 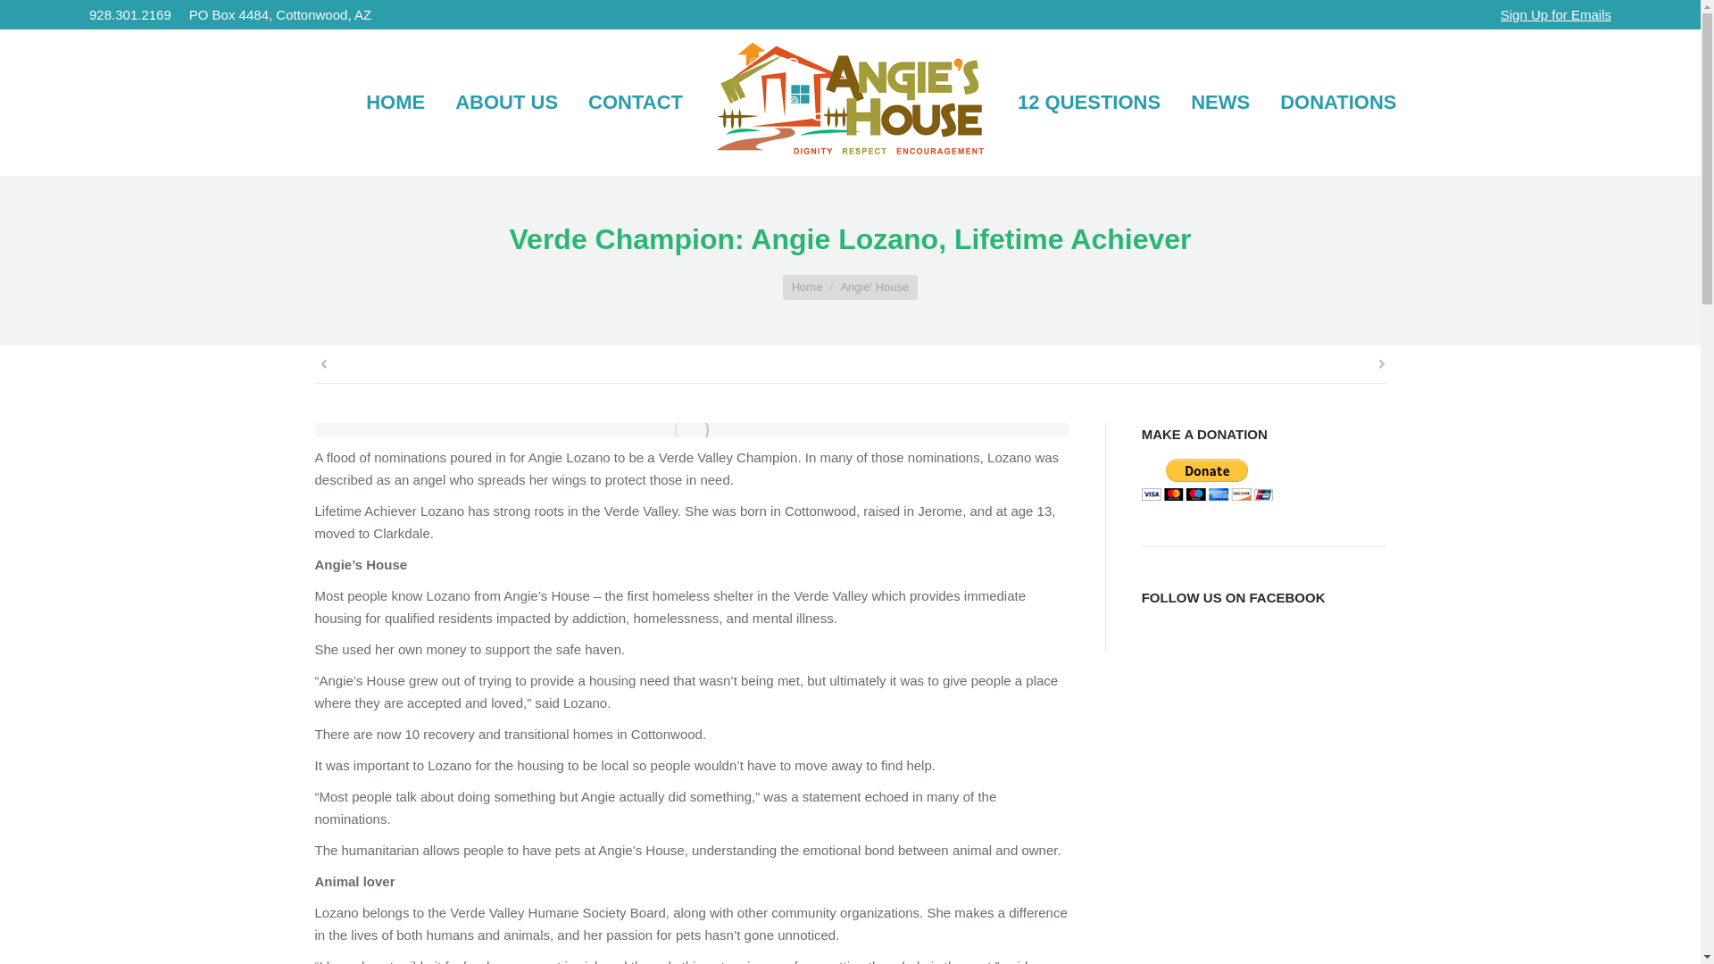 I want to click on DONATIONS, so click(x=1338, y=102).